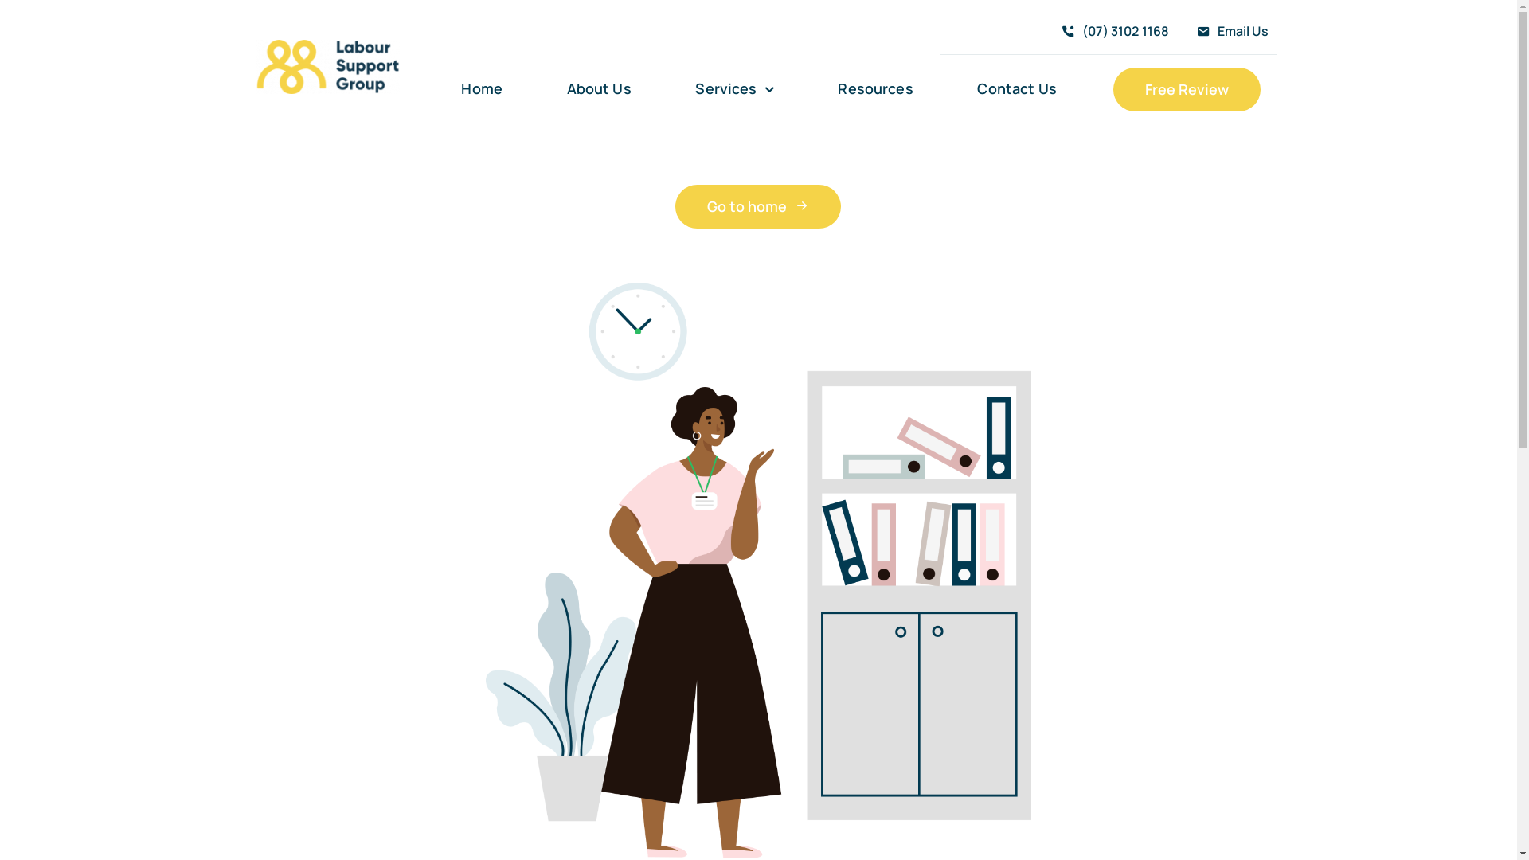 The width and height of the screenshot is (1529, 860). I want to click on Free Review, so click(1187, 89).